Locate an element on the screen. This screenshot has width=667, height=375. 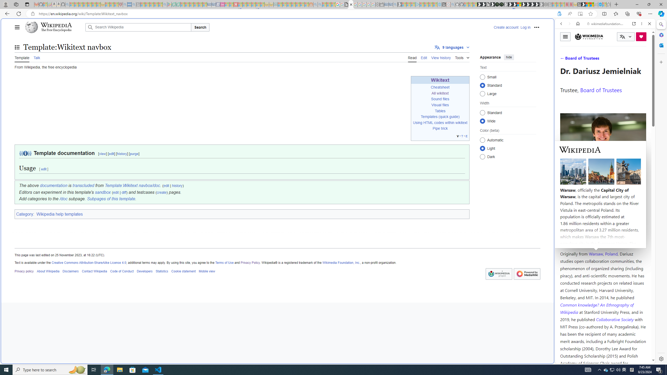
Template is located at coordinates (22, 57).